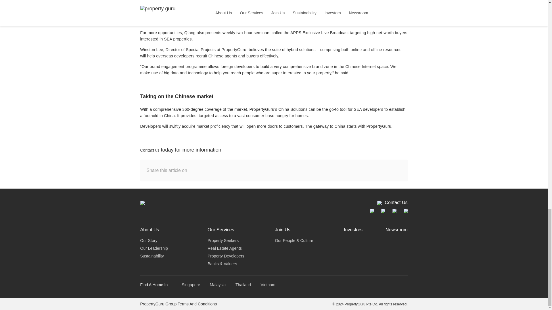 The width and height of the screenshot is (552, 310). Describe the element at coordinates (392, 203) in the screenshot. I see `Contact Us` at that location.